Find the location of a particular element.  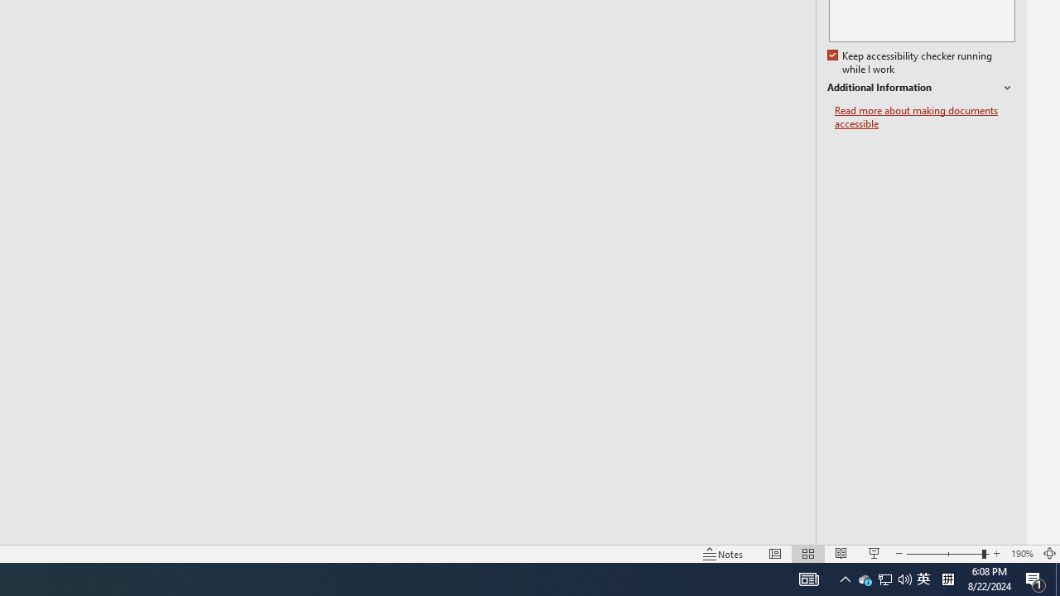

Zoom 190% is located at coordinates (1022, 553).